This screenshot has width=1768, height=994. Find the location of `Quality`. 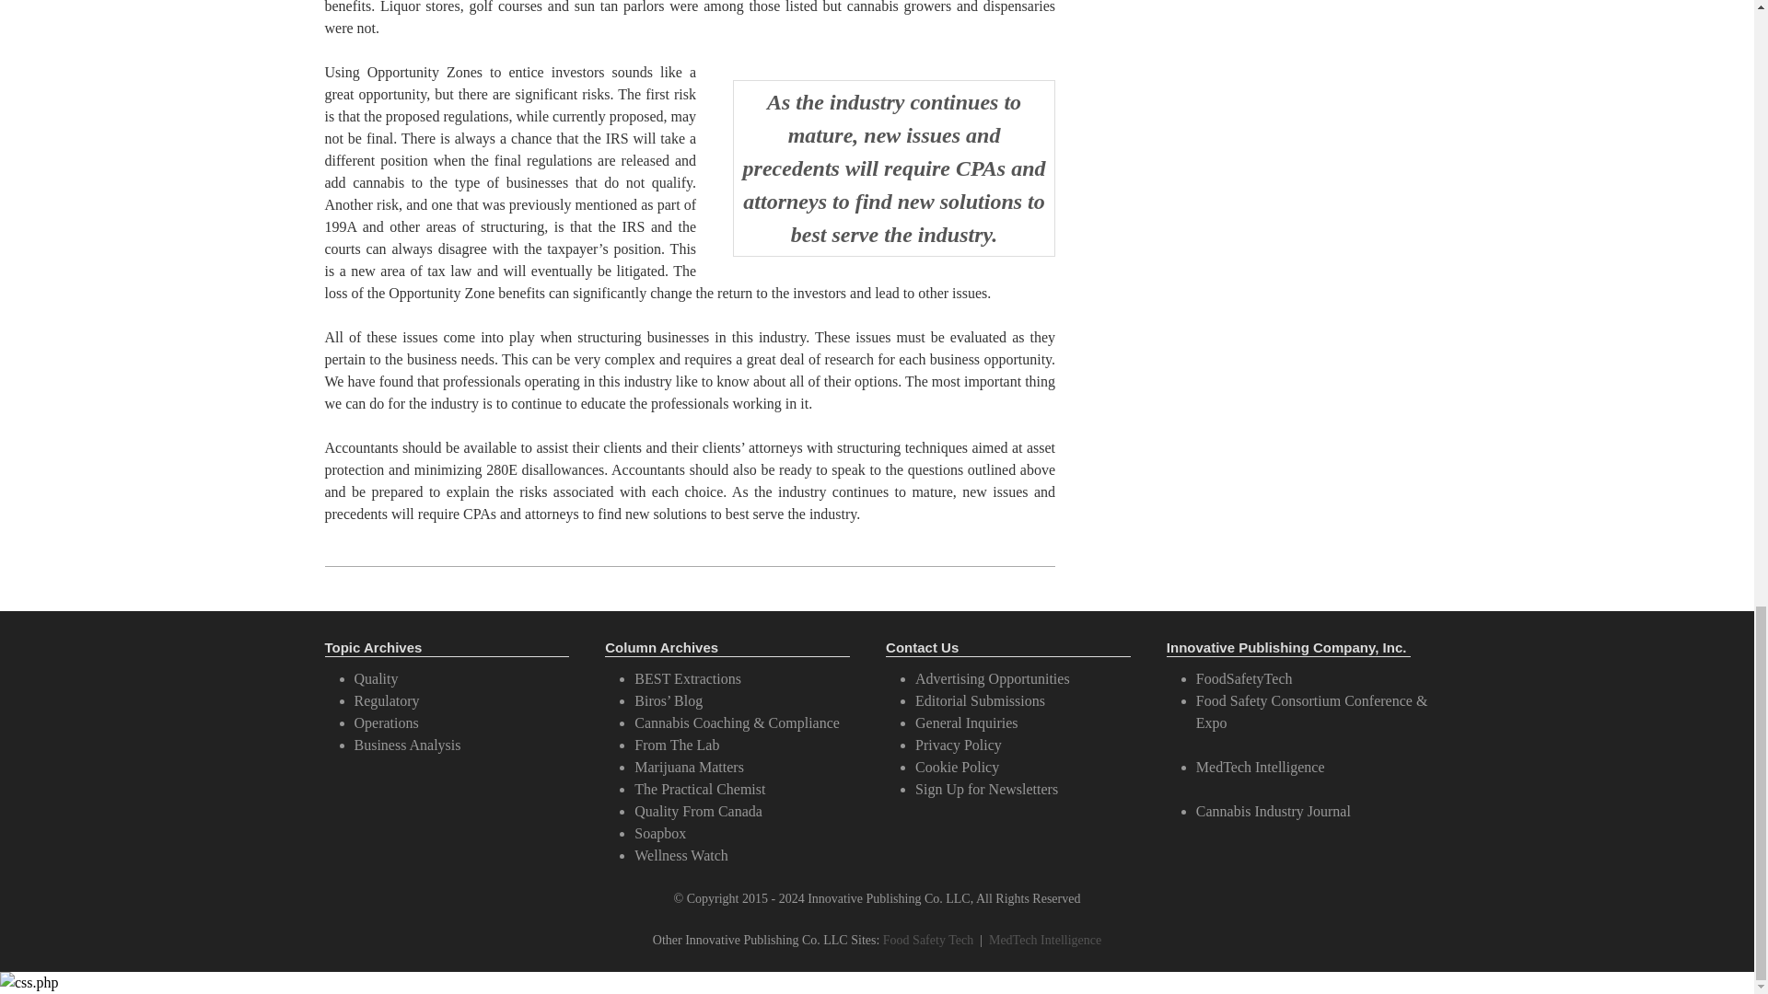

Quality is located at coordinates (376, 679).